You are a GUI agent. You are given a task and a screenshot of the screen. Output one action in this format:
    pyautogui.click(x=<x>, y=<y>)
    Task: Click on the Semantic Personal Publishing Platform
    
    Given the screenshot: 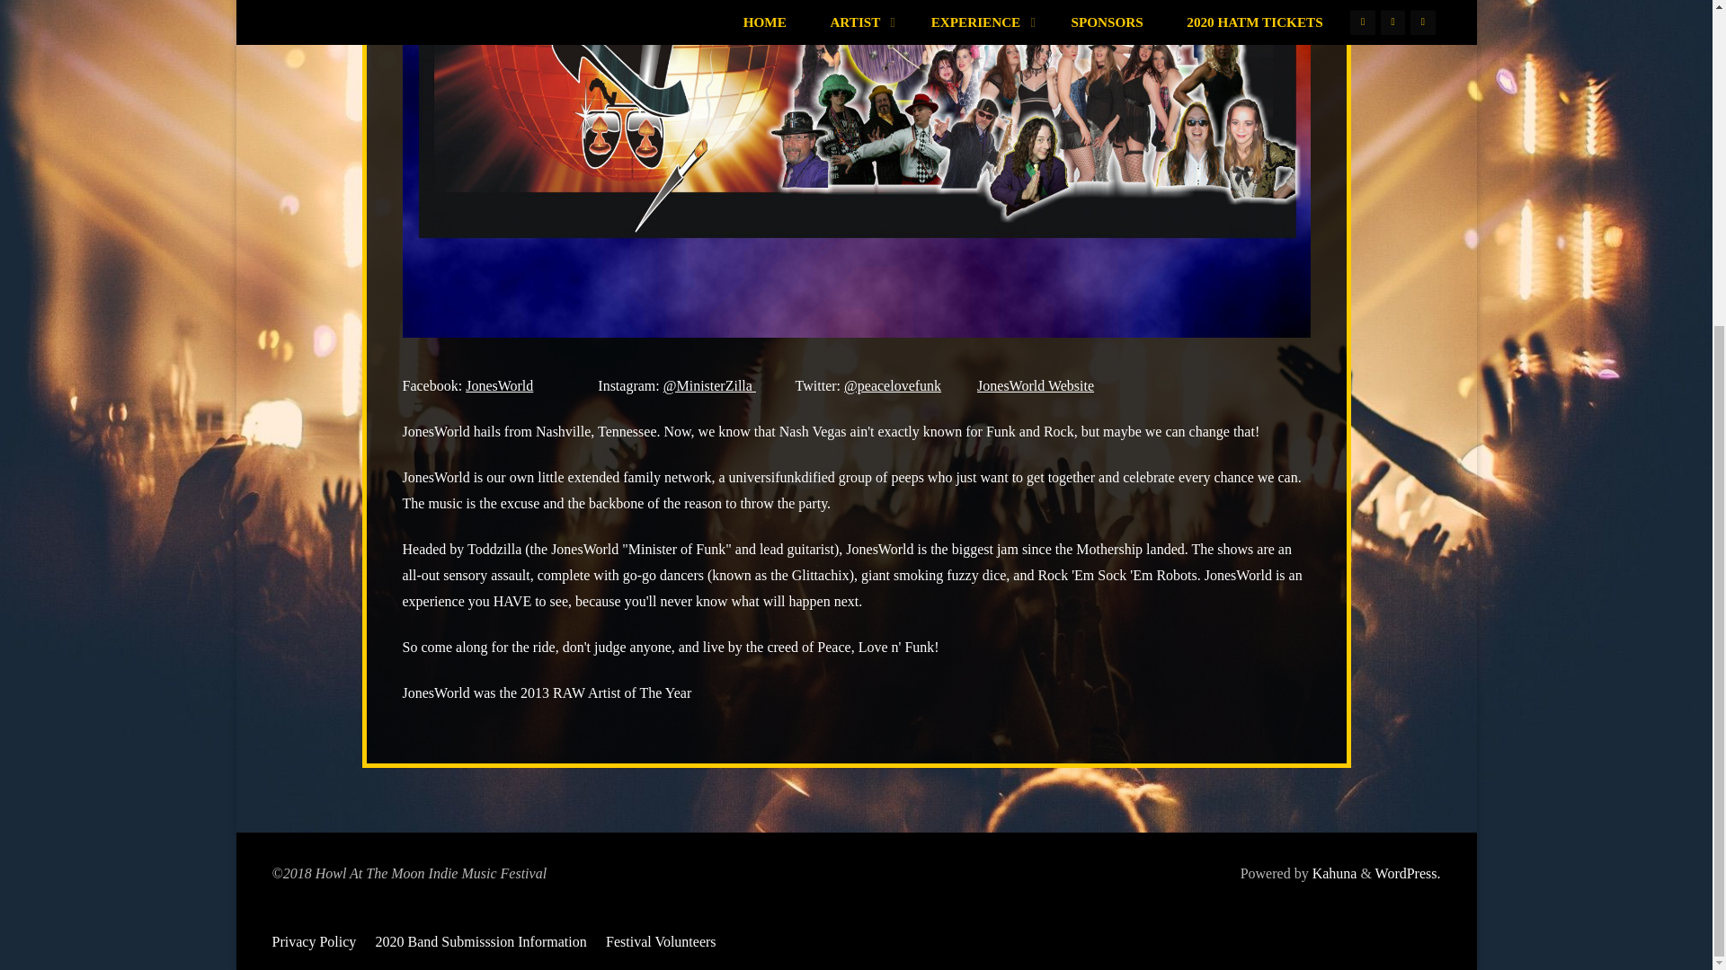 What is the action you would take?
    pyautogui.click(x=1408, y=873)
    